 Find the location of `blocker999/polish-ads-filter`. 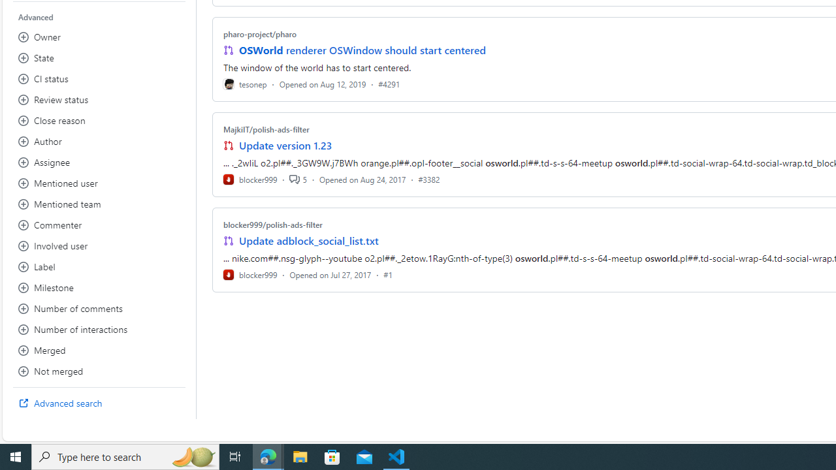

blocker999/polish-ads-filter is located at coordinates (273, 224).